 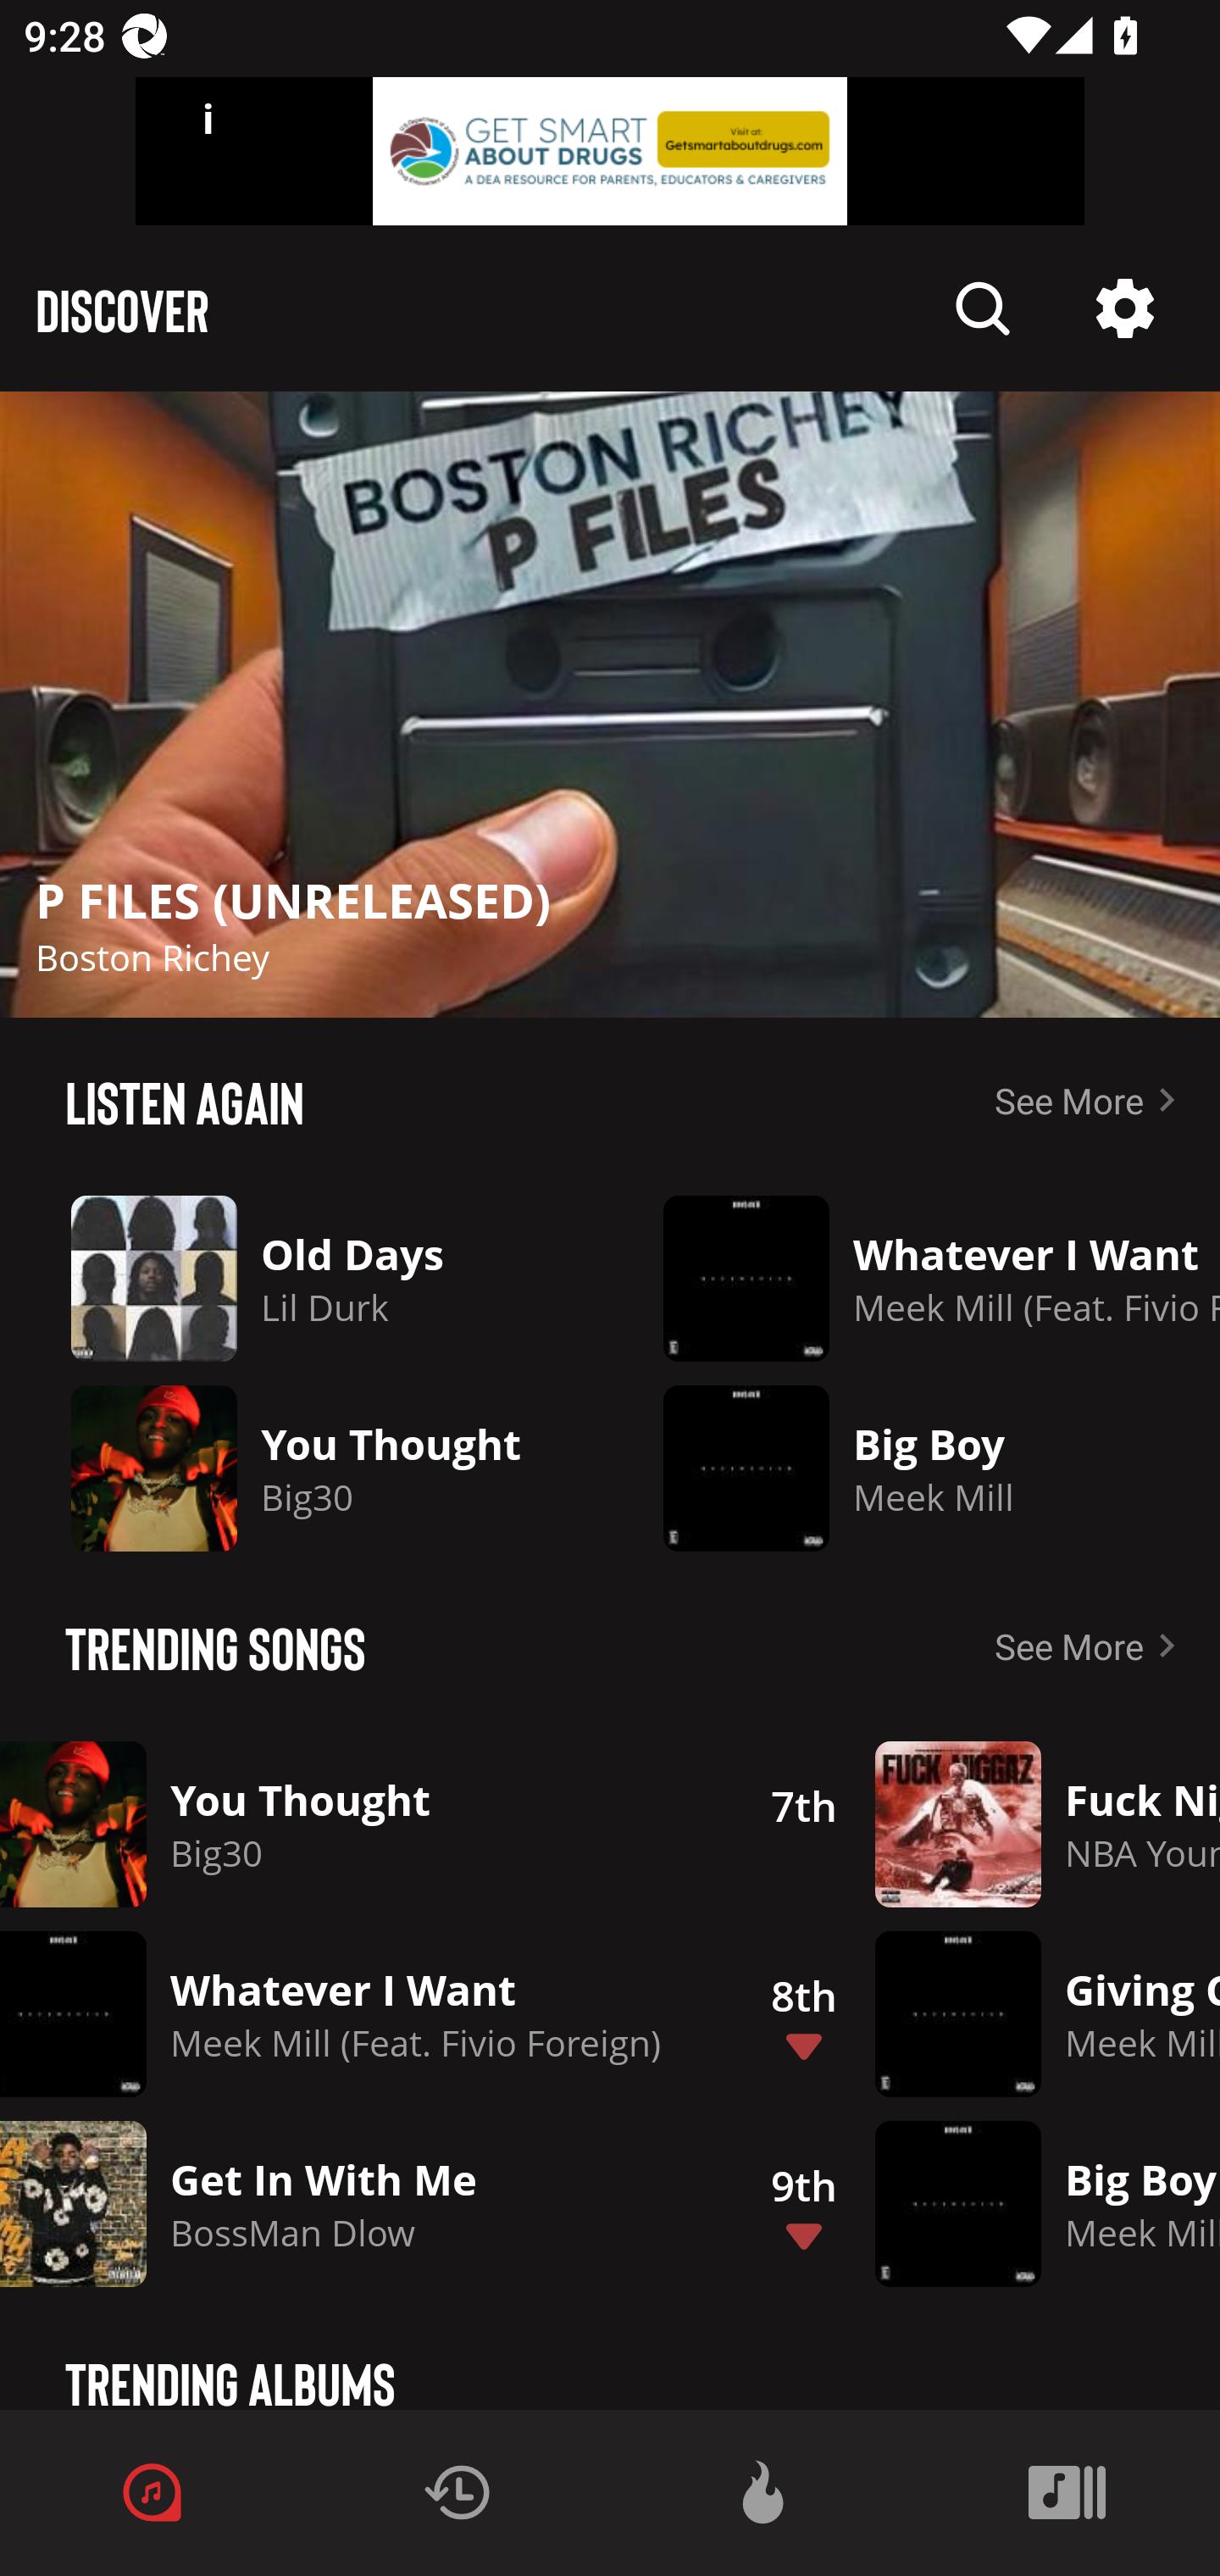 What do you see at coordinates (354, 2203) in the screenshot?
I see `Description Get In With Me BossMan Dlow` at bounding box center [354, 2203].